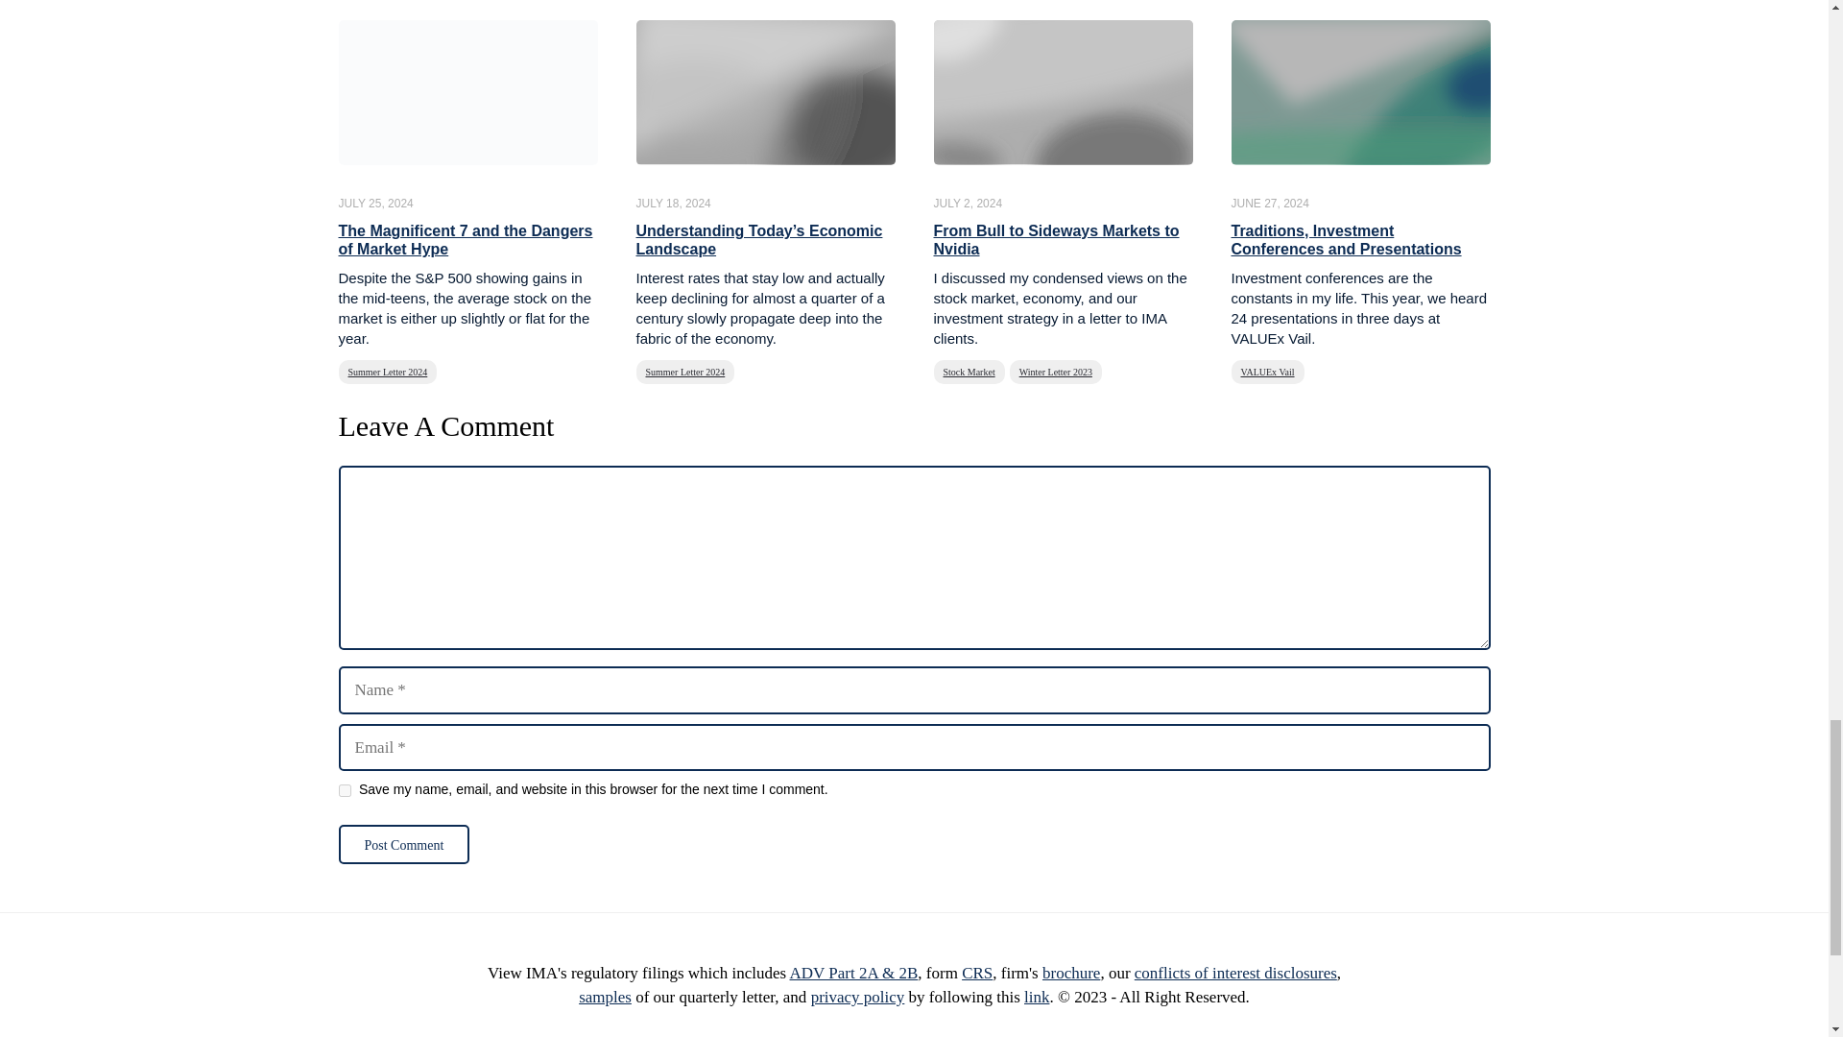 This screenshot has width=1843, height=1037. What do you see at coordinates (465, 240) in the screenshot?
I see `The Magnificent 7 and the Dangers of Market Hype` at bounding box center [465, 240].